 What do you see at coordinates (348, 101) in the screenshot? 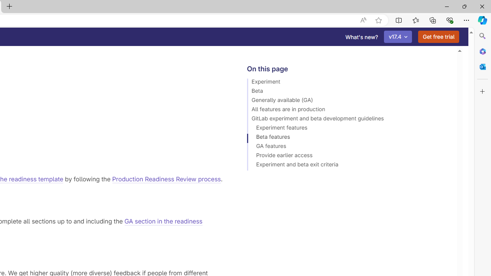
I see `Generally available (GA)` at bounding box center [348, 101].